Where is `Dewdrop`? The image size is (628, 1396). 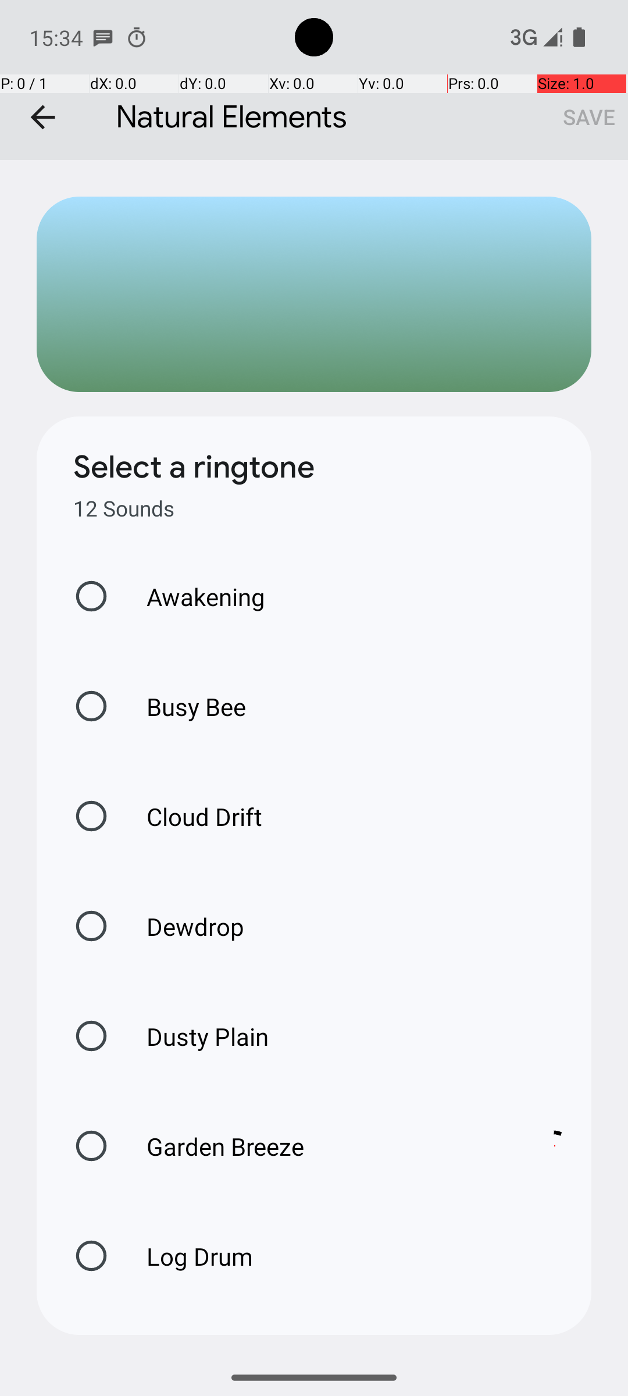 Dewdrop is located at coordinates (183, 926).